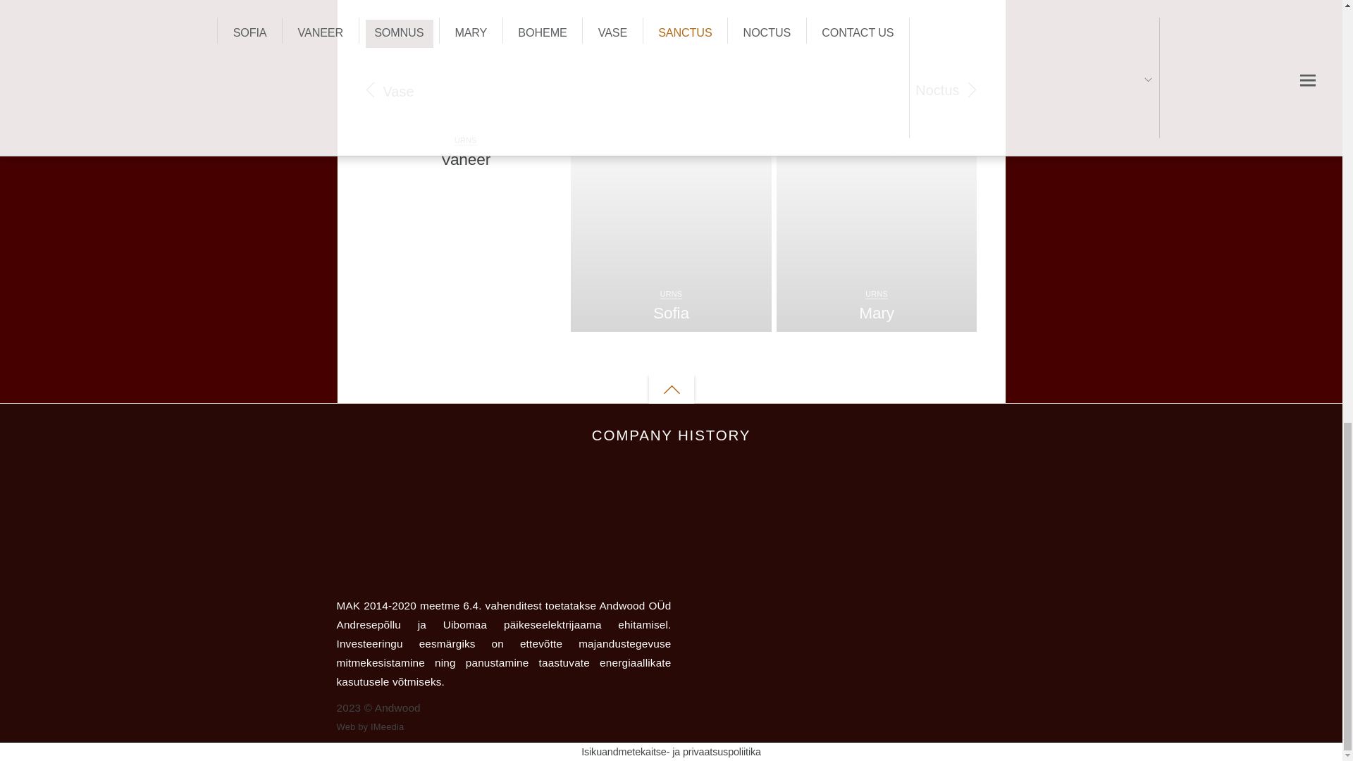  Describe the element at coordinates (937, 90) in the screenshot. I see `Noctus` at that location.